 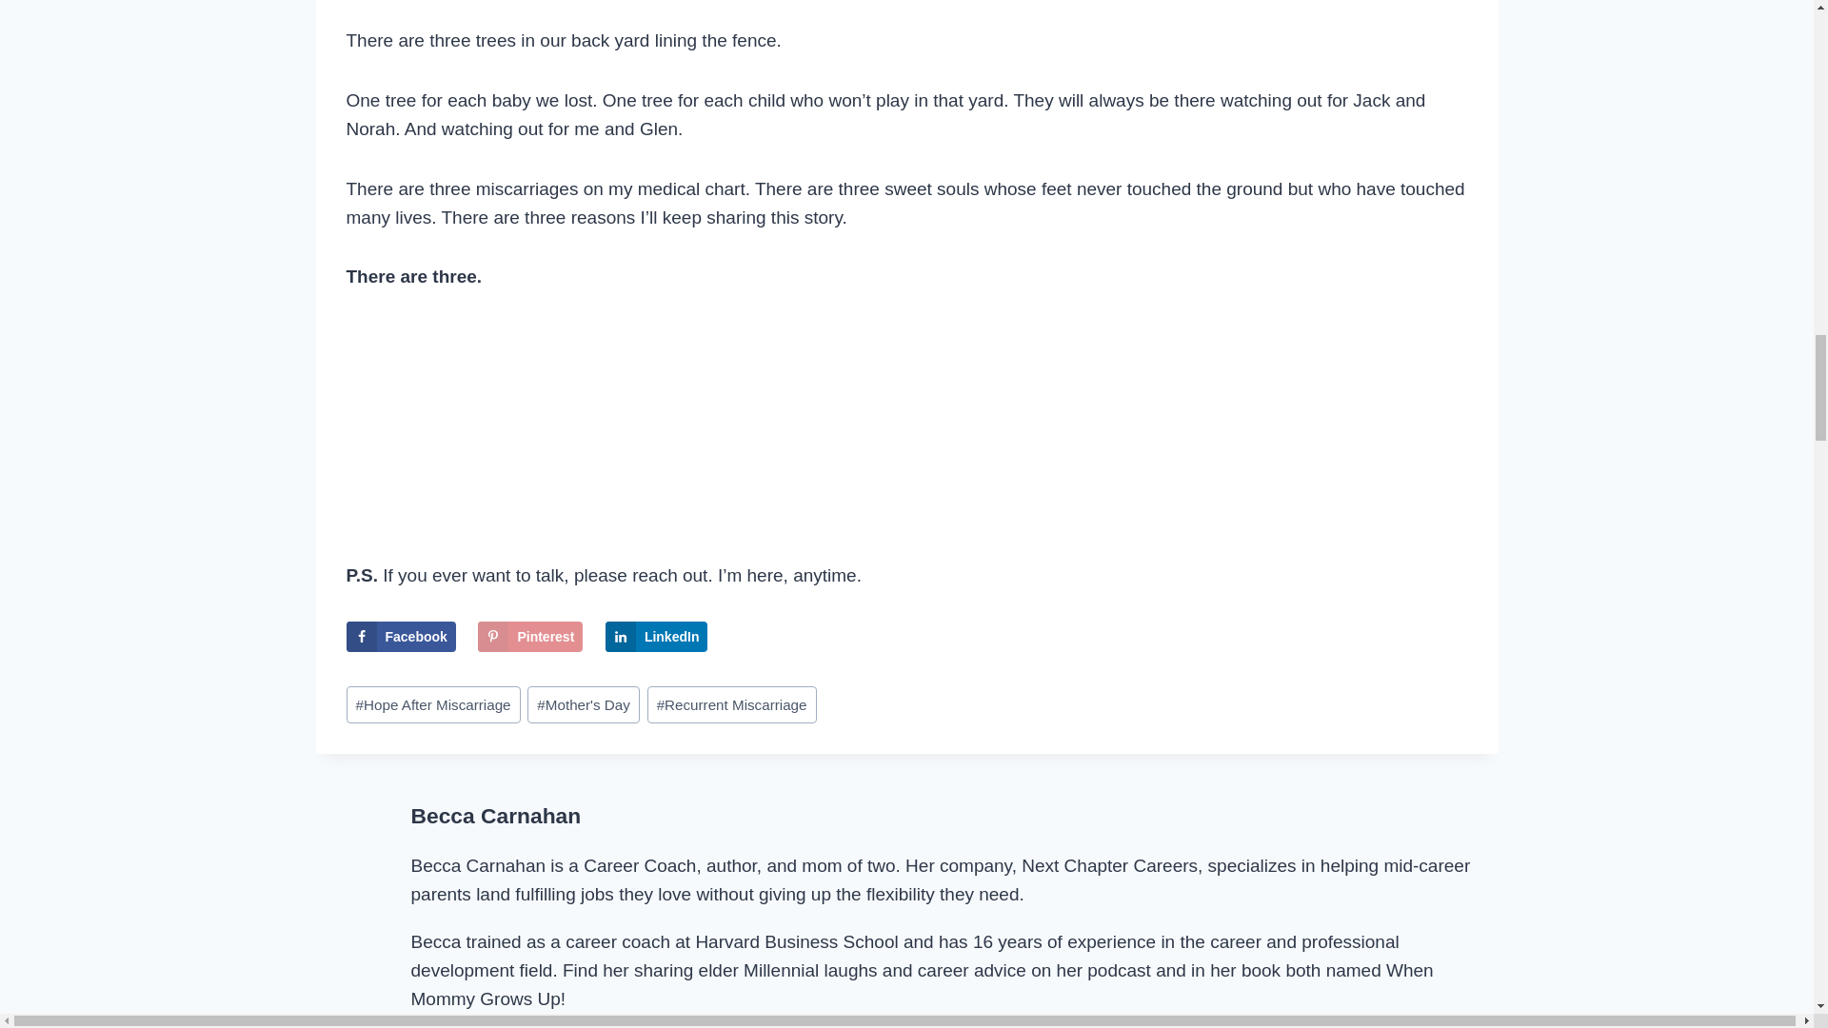 What do you see at coordinates (496, 815) in the screenshot?
I see `Becca Carnahan` at bounding box center [496, 815].